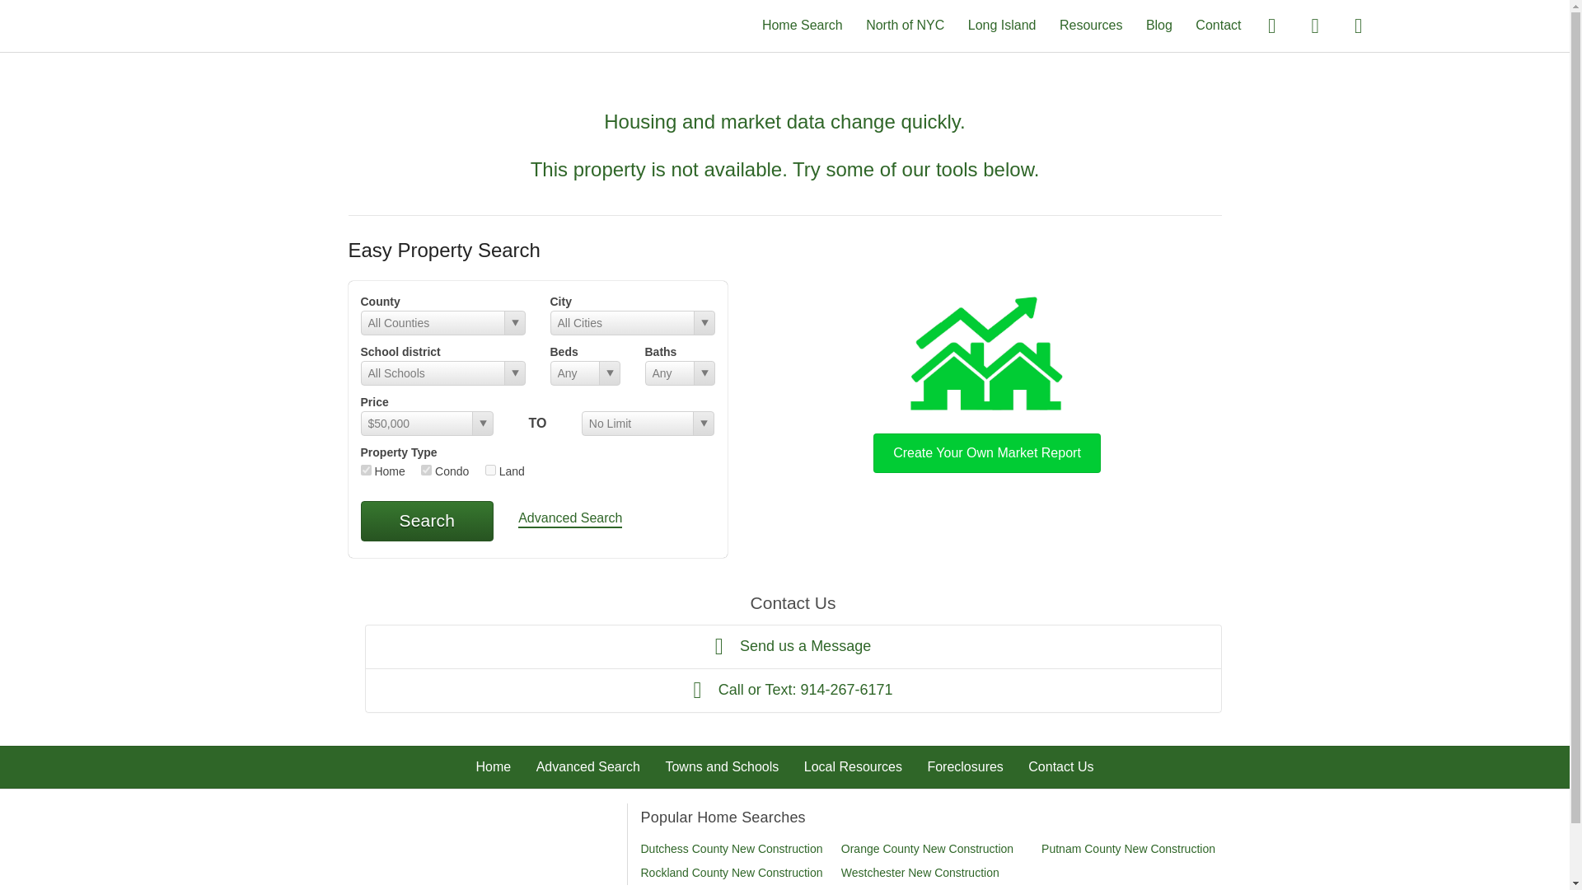 The image size is (1582, 890). What do you see at coordinates (793, 691) in the screenshot?
I see `Call or Text: 914-267-6171` at bounding box center [793, 691].